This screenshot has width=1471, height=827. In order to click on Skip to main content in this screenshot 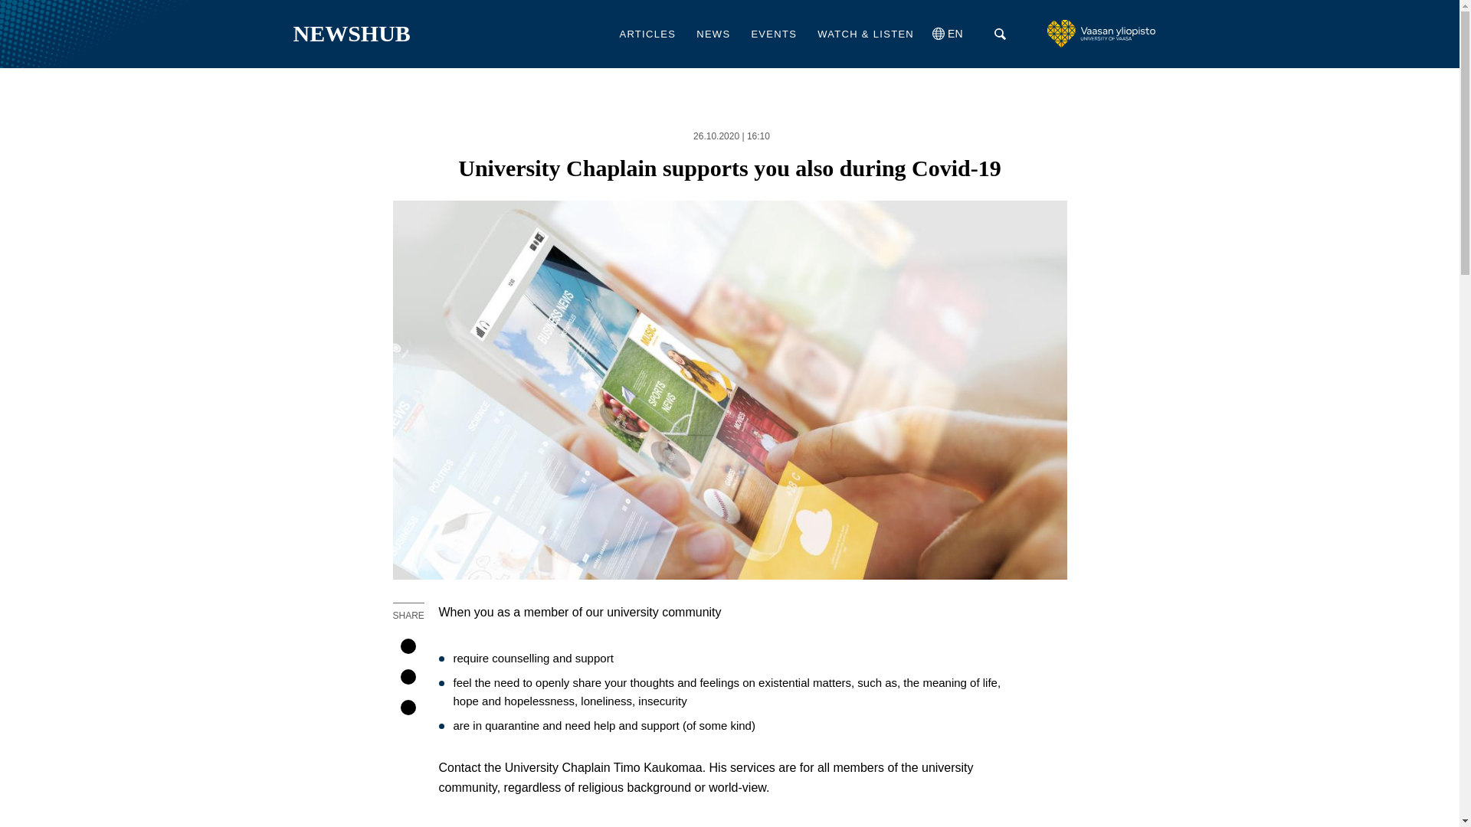, I will do `click(729, 2)`.